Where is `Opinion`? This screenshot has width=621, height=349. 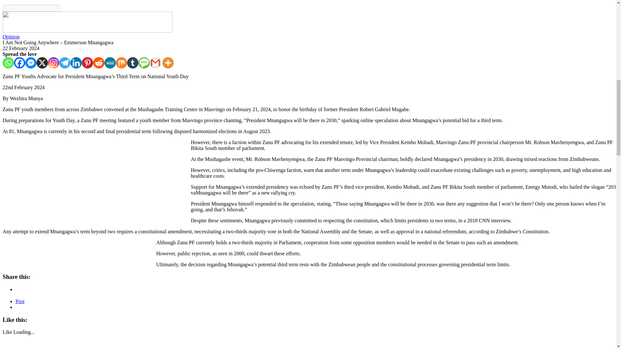
Opinion is located at coordinates (11, 37).